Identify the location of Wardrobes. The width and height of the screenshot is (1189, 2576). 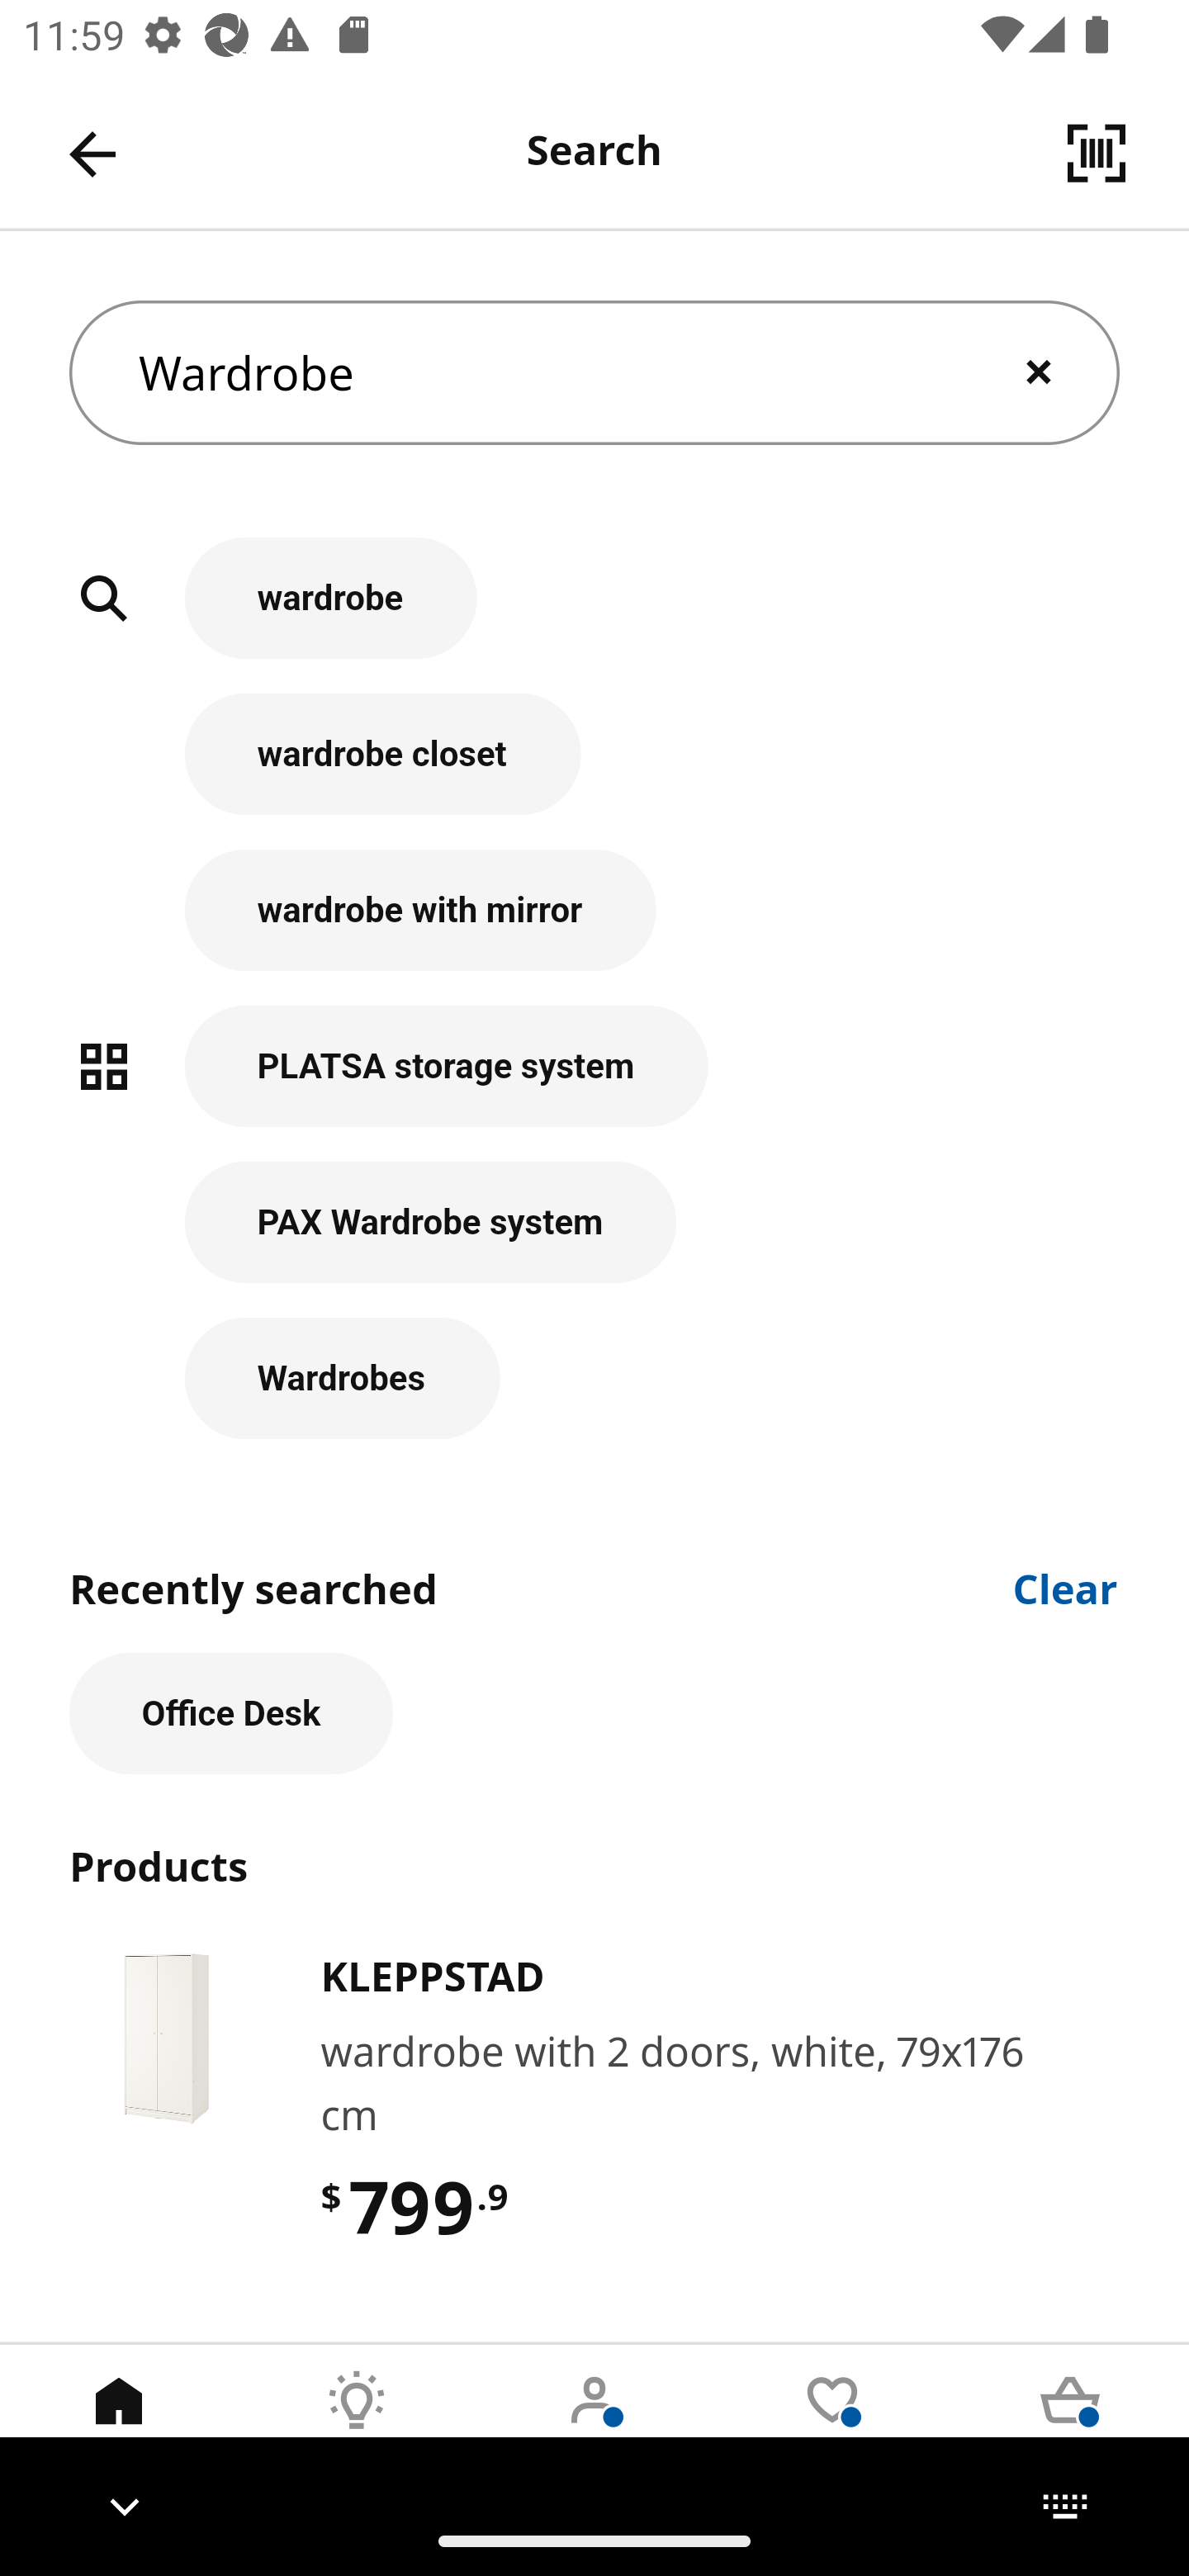
(594, 1379).